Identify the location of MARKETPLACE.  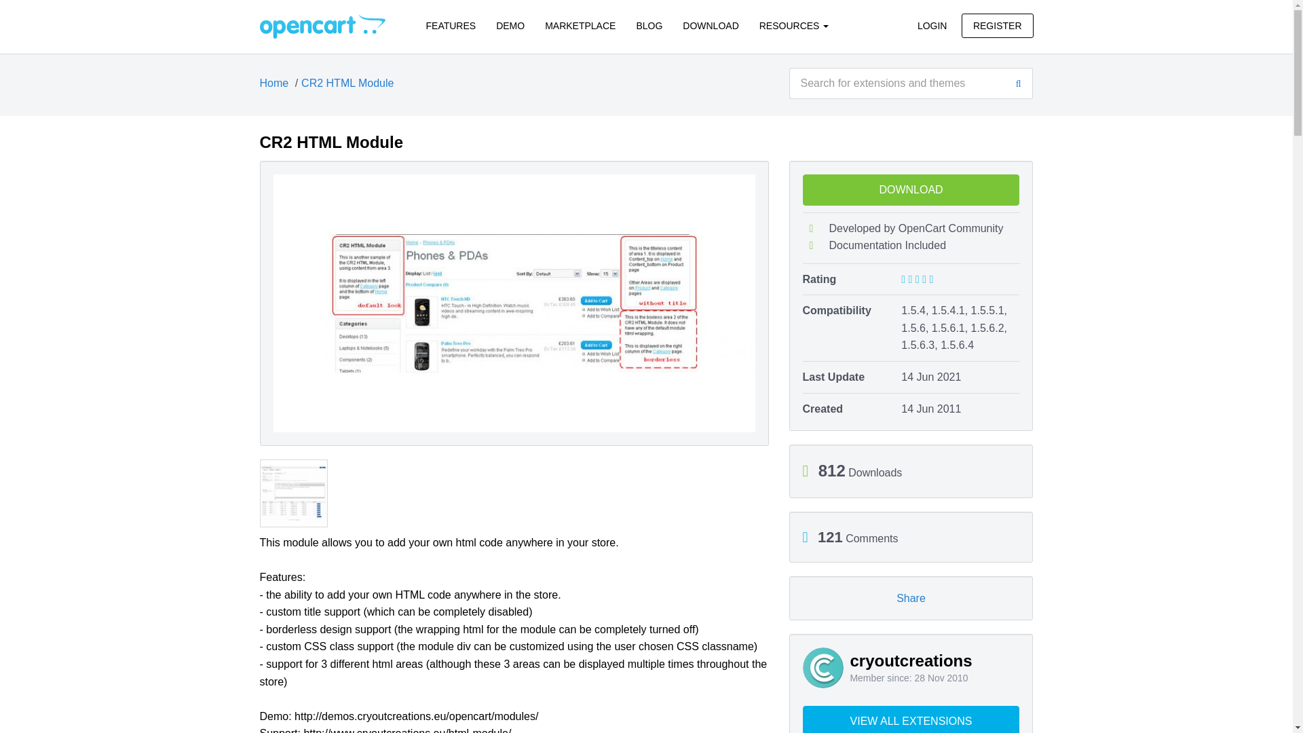
(580, 26).